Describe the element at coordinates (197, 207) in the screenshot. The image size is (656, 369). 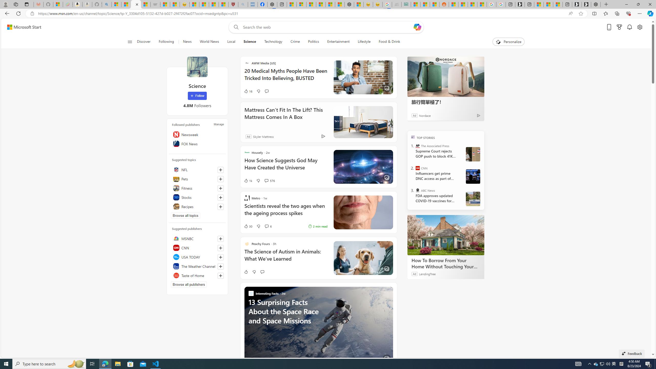
I see `Recipes` at that location.